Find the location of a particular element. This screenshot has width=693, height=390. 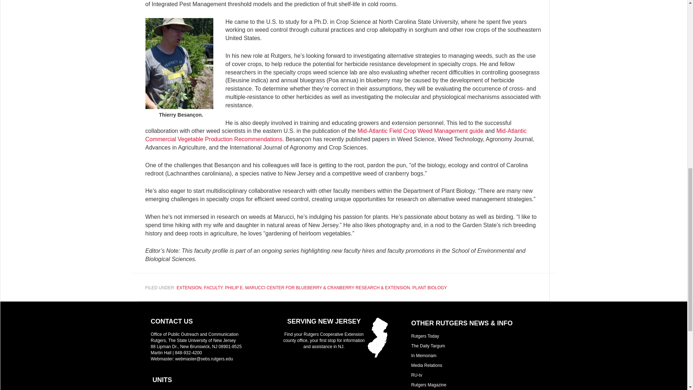

PLANT BIOLOGY is located at coordinates (430, 287).